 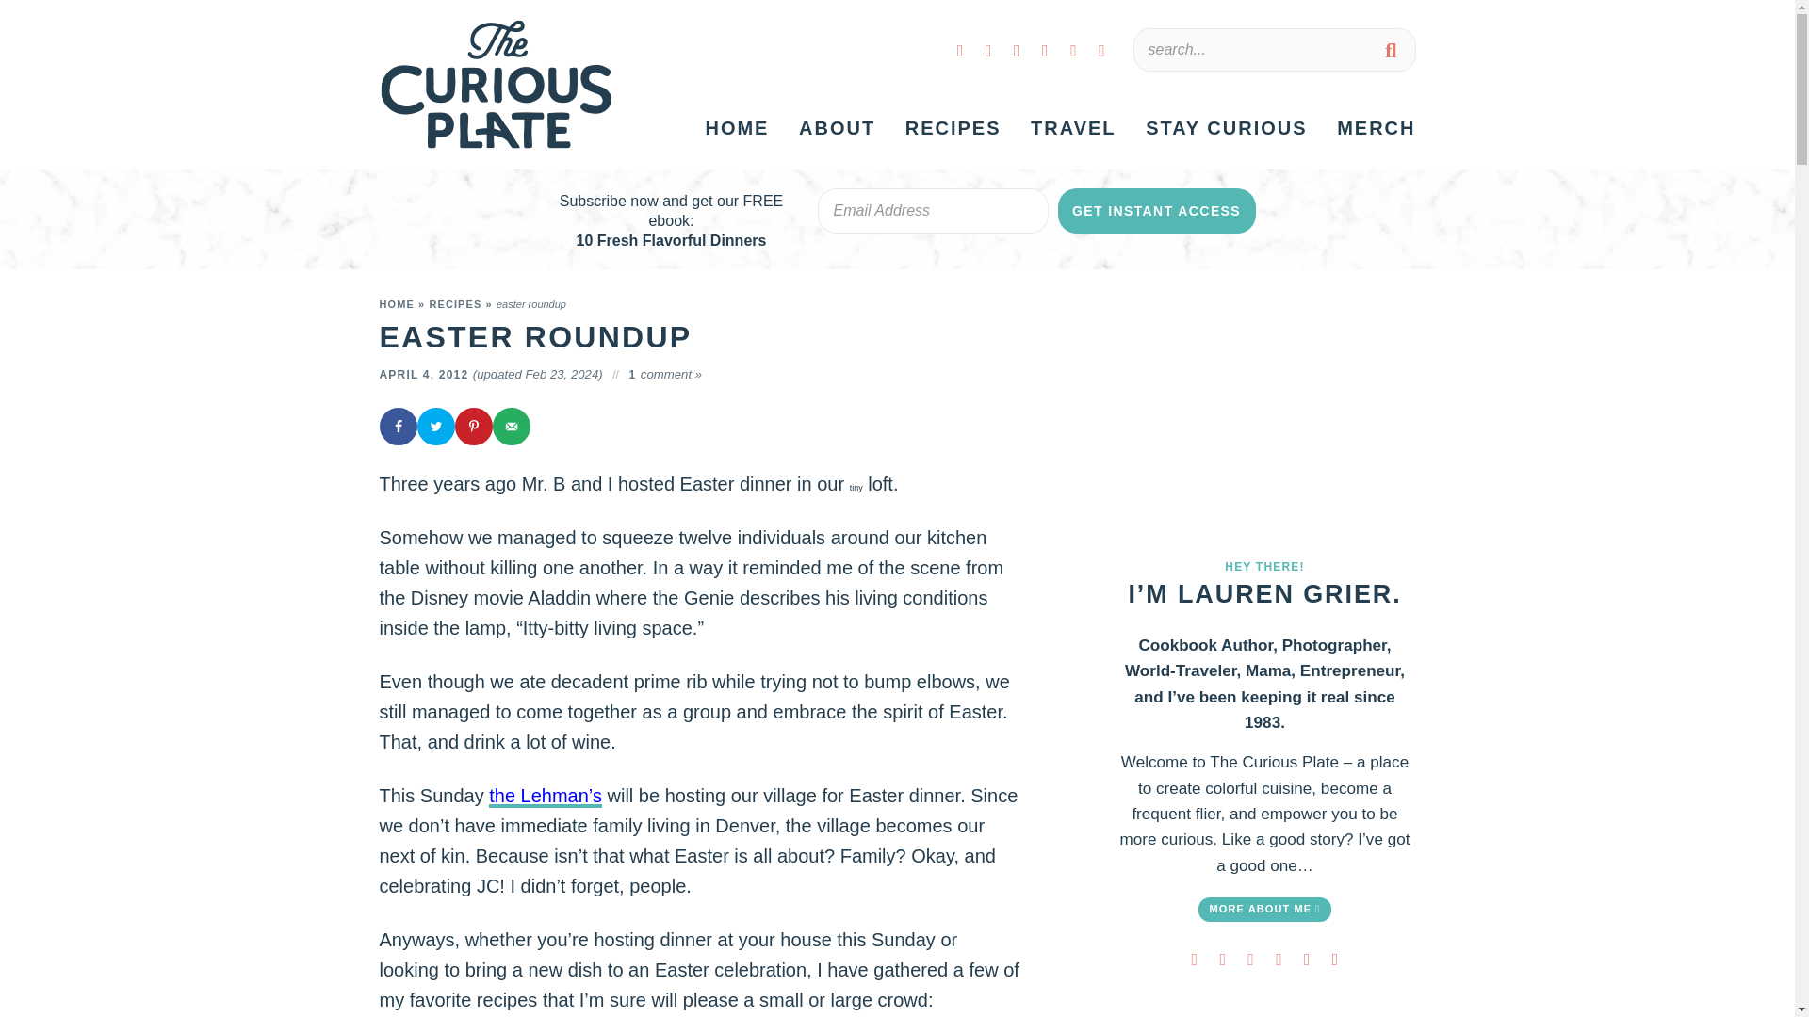 I want to click on HOME, so click(x=737, y=128).